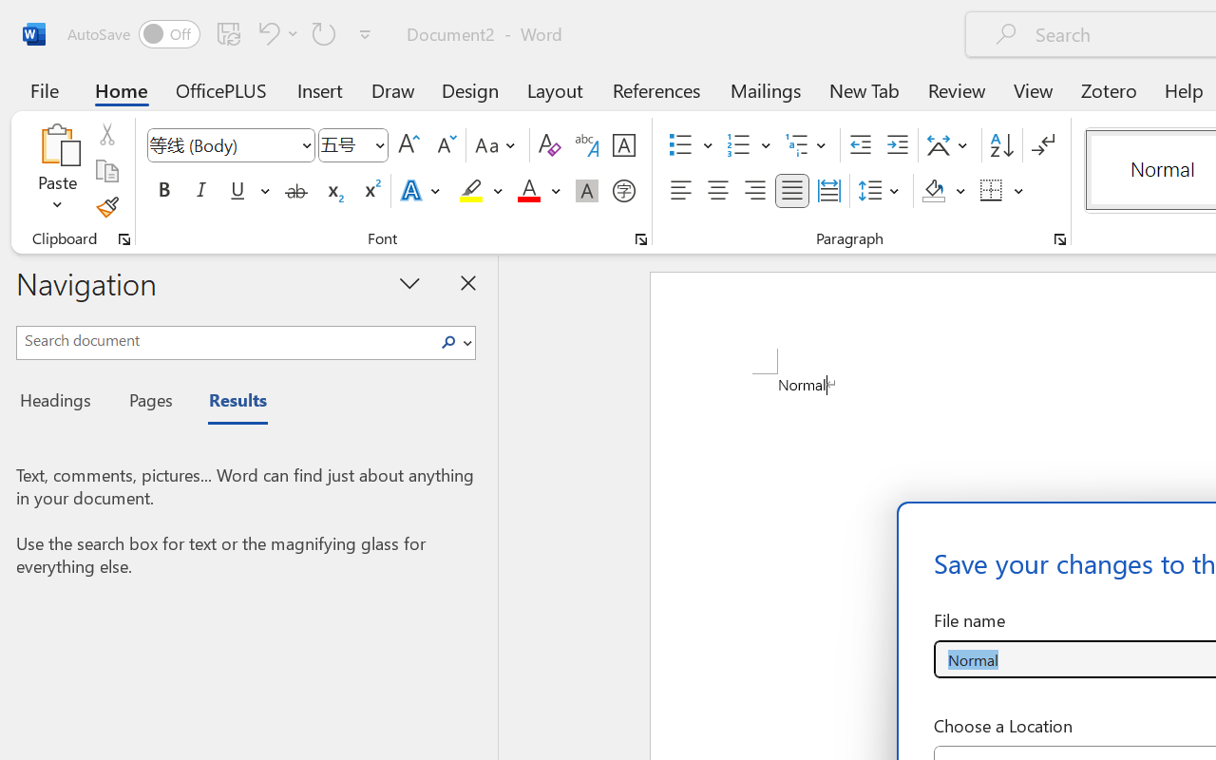 Image resolution: width=1216 pixels, height=760 pixels. I want to click on Layout, so click(555, 89).